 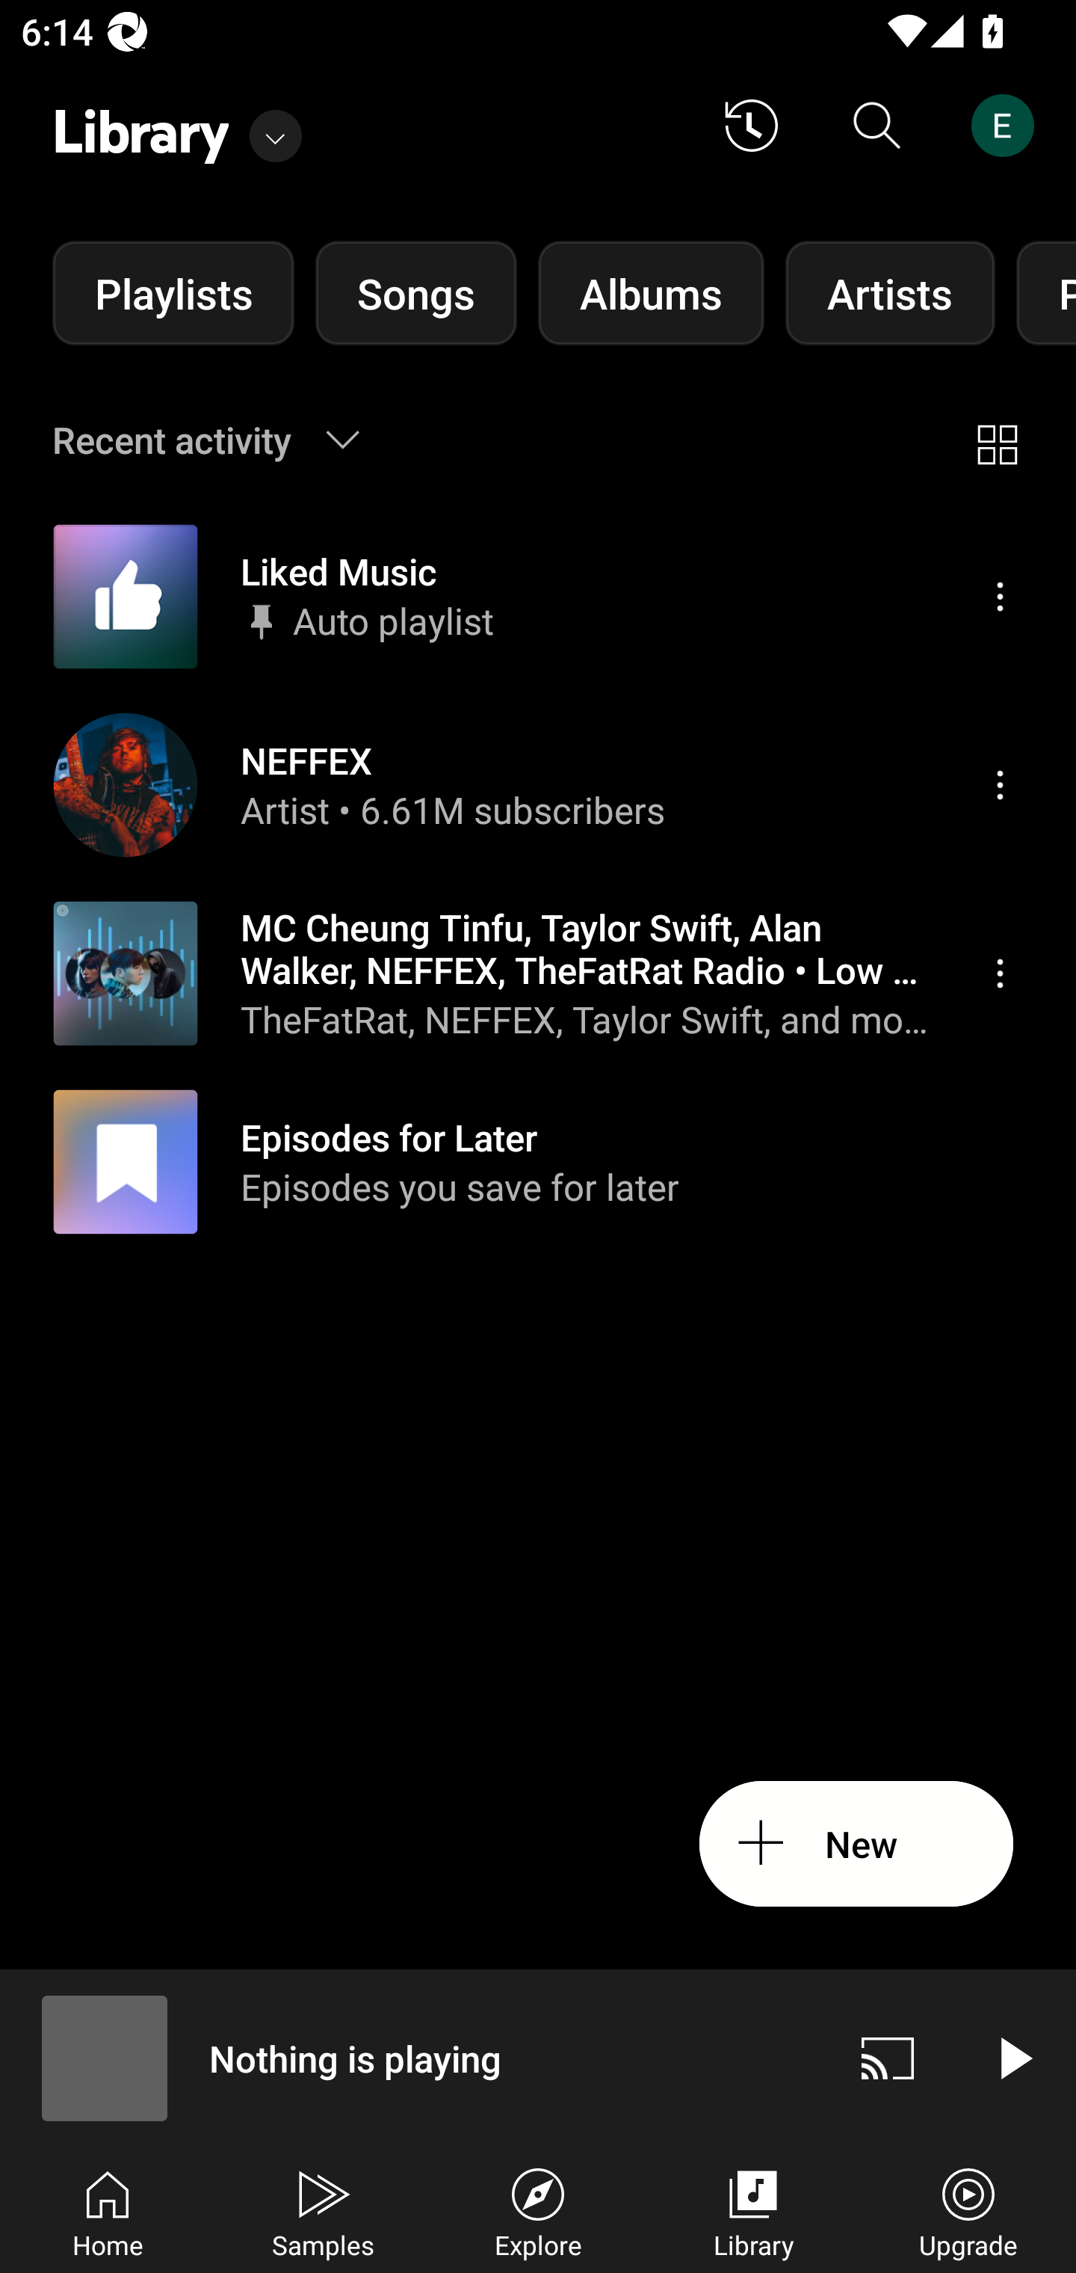 What do you see at coordinates (997, 440) in the screenshot?
I see `Show in grid view` at bounding box center [997, 440].